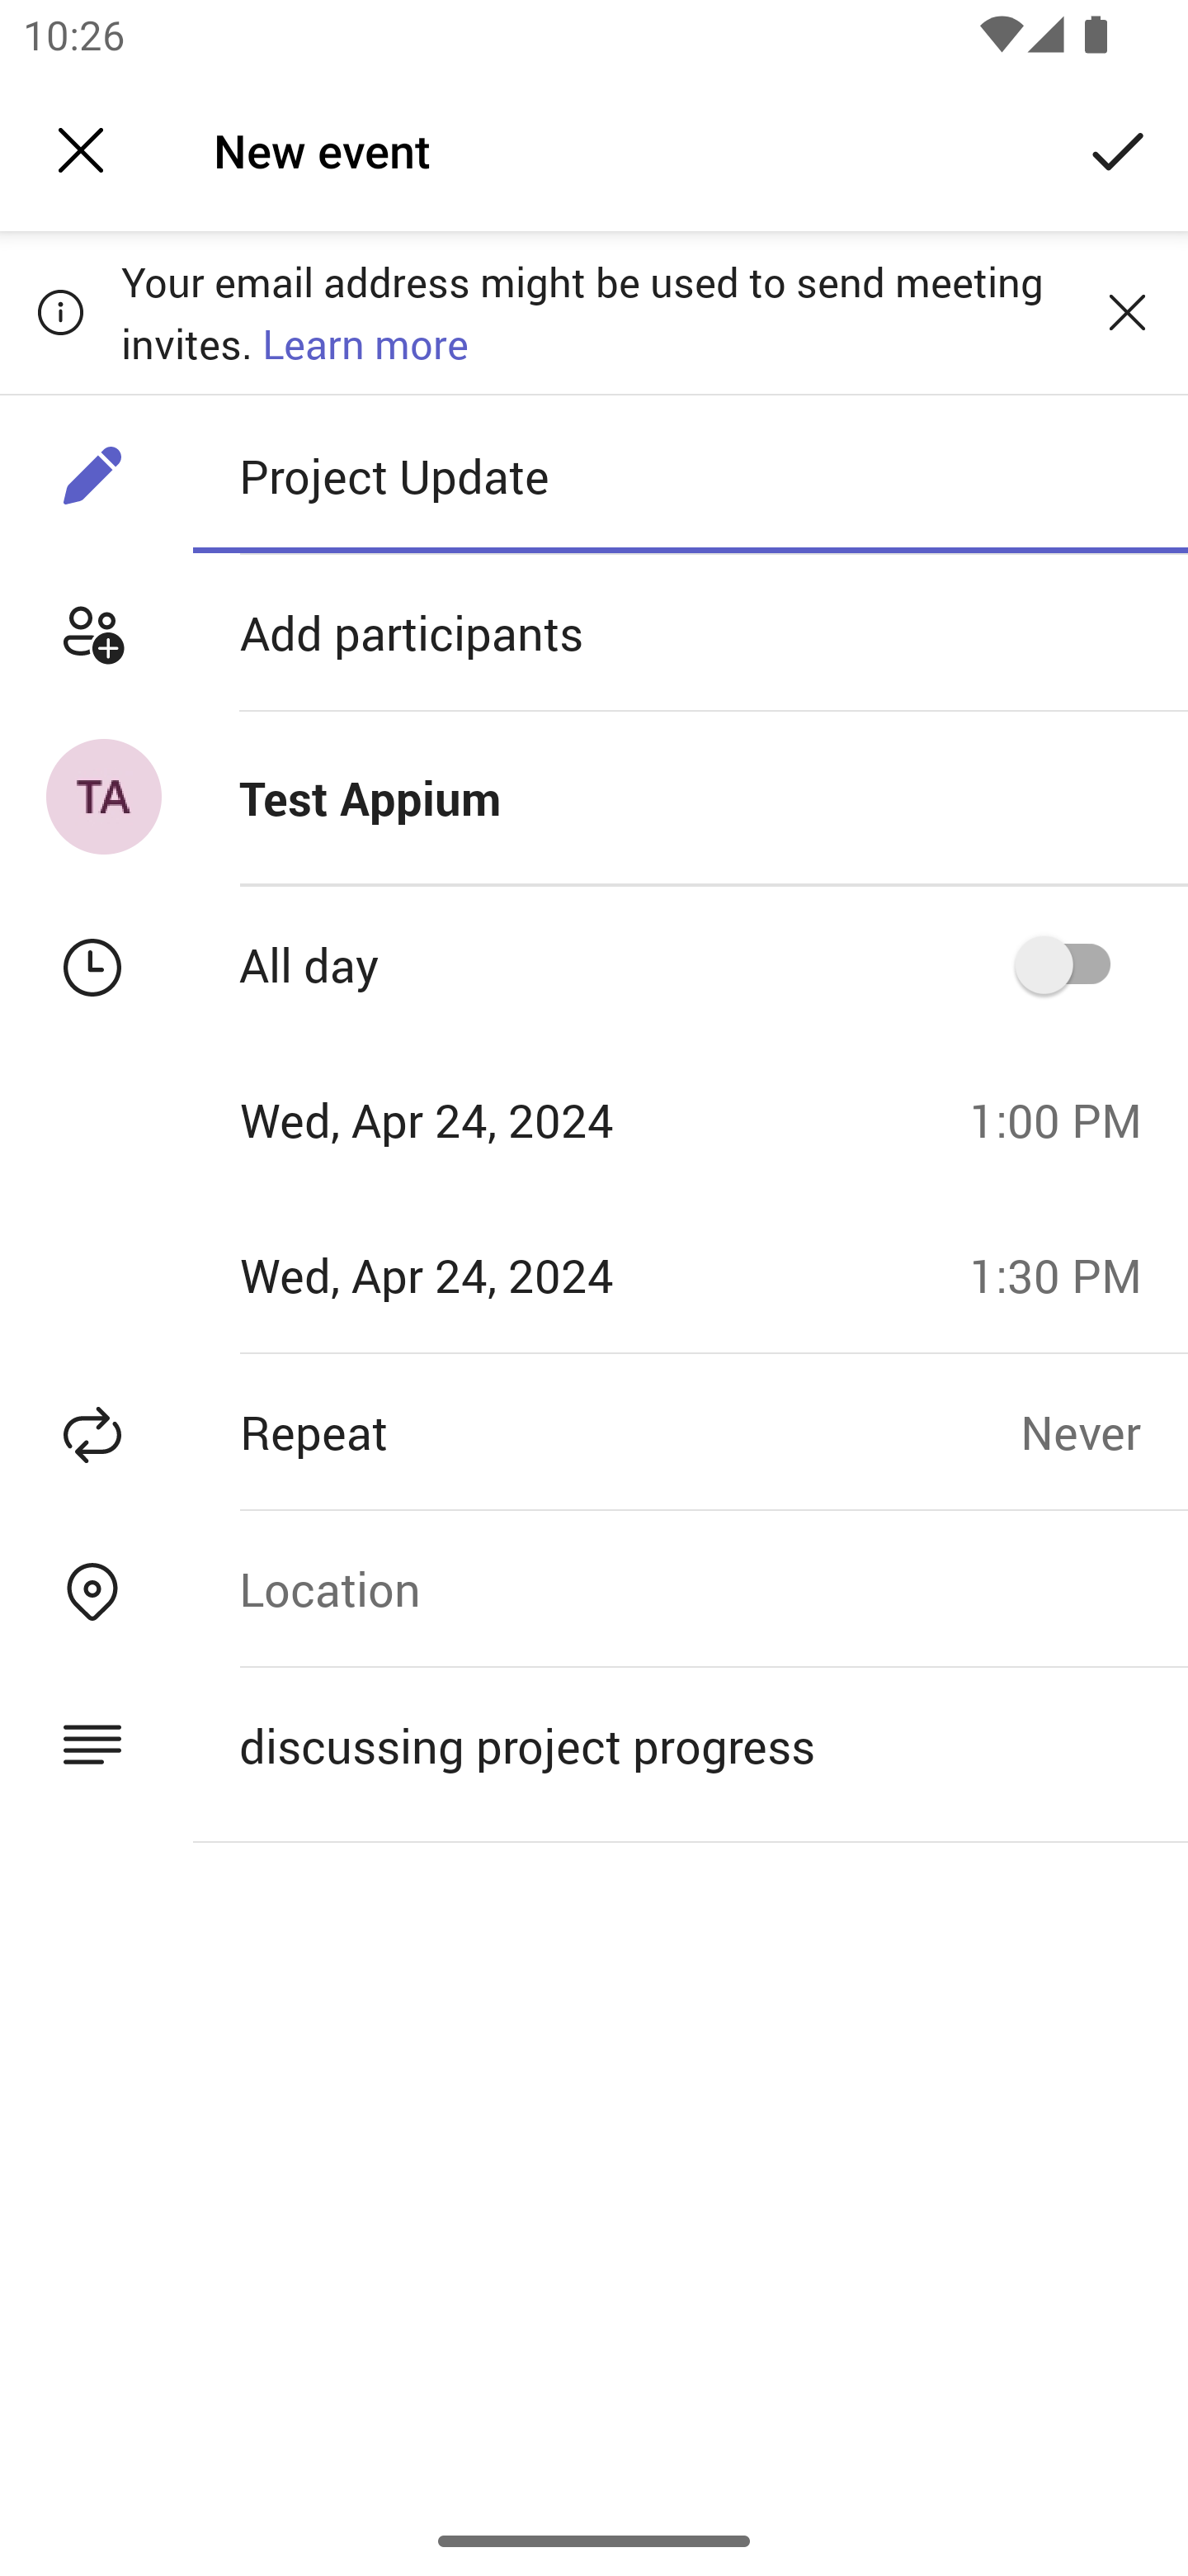 The image size is (1188, 2576). I want to click on 1:00 PM Start time 1:00 PM, so click(1068, 1119).